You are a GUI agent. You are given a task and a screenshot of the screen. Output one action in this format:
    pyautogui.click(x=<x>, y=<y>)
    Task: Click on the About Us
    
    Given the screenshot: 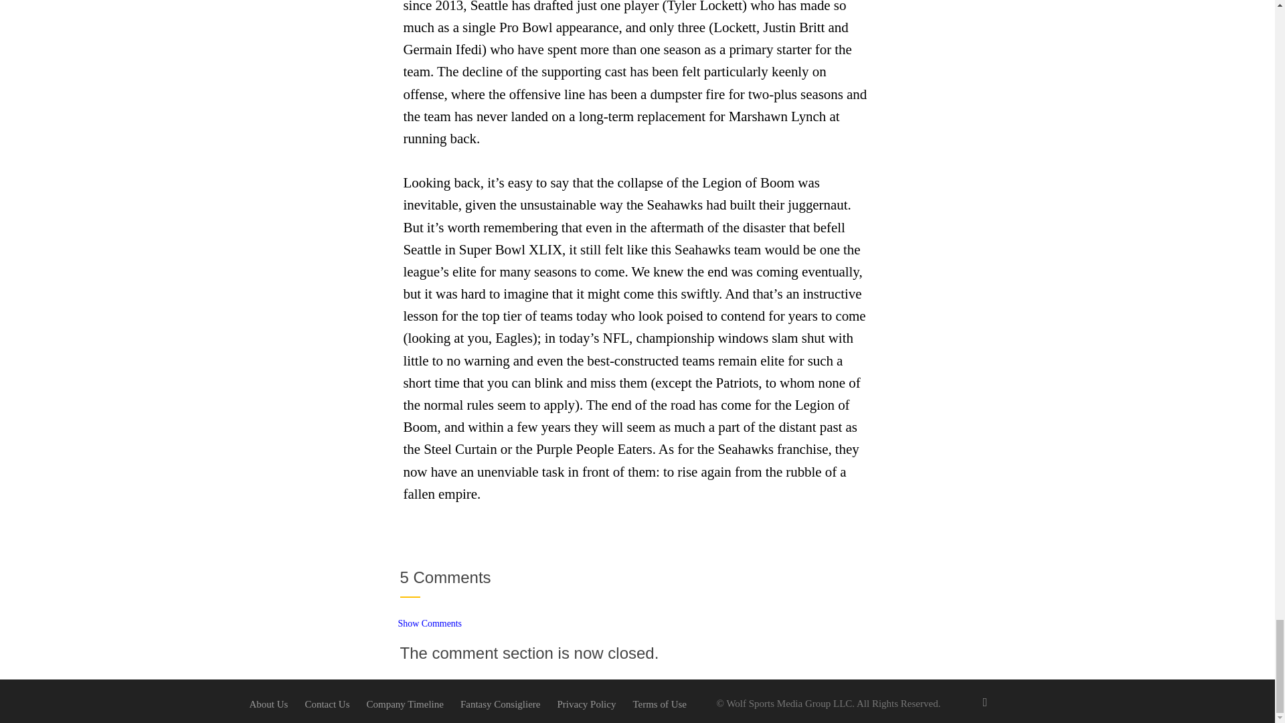 What is the action you would take?
    pyautogui.click(x=268, y=704)
    